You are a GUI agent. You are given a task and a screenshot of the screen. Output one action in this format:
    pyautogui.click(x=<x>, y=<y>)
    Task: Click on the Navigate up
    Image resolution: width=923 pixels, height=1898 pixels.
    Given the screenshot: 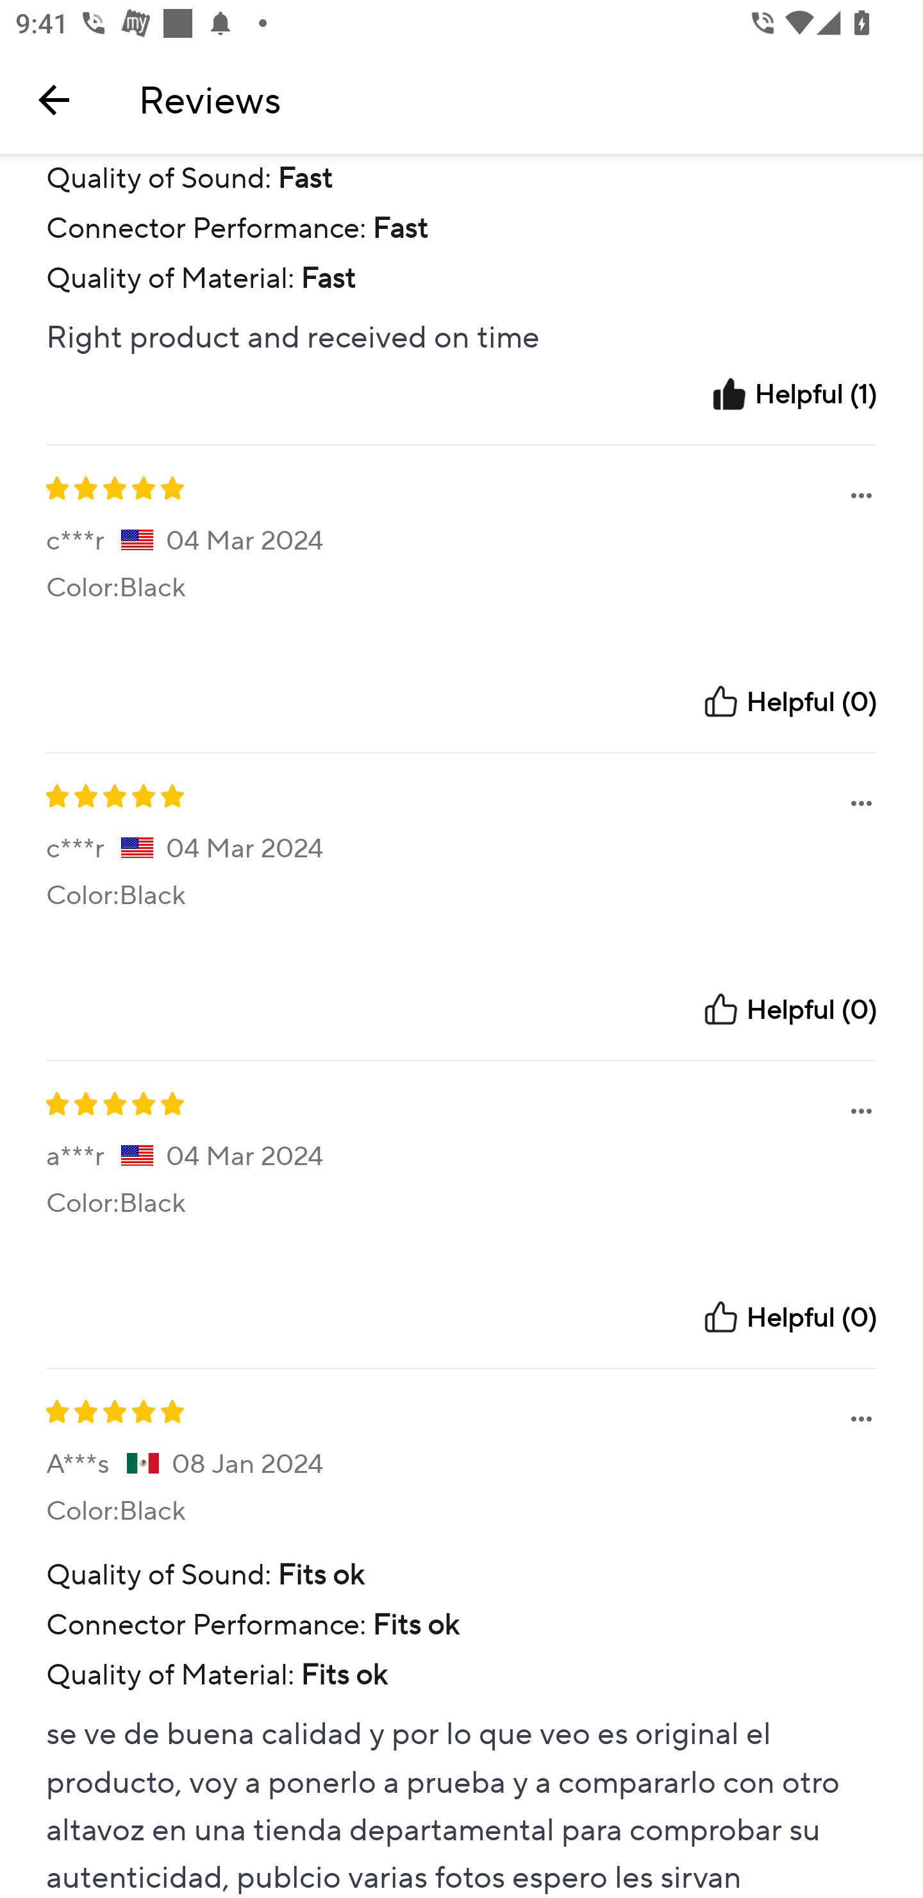 What is the action you would take?
    pyautogui.click(x=54, y=99)
    